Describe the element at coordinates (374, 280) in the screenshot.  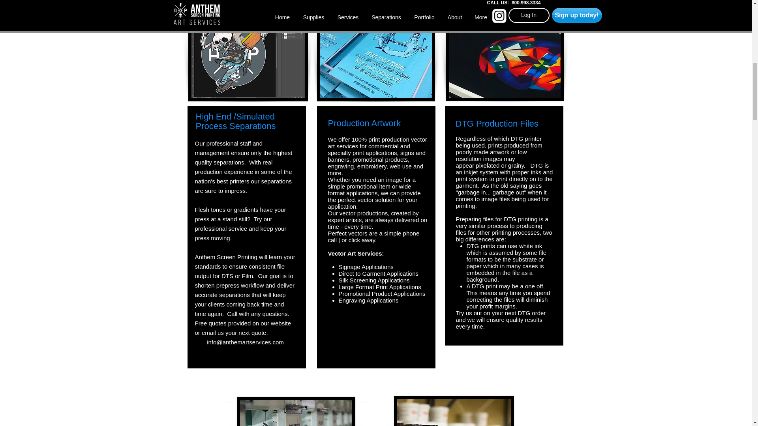
I see `Silk Screening Applications` at that location.